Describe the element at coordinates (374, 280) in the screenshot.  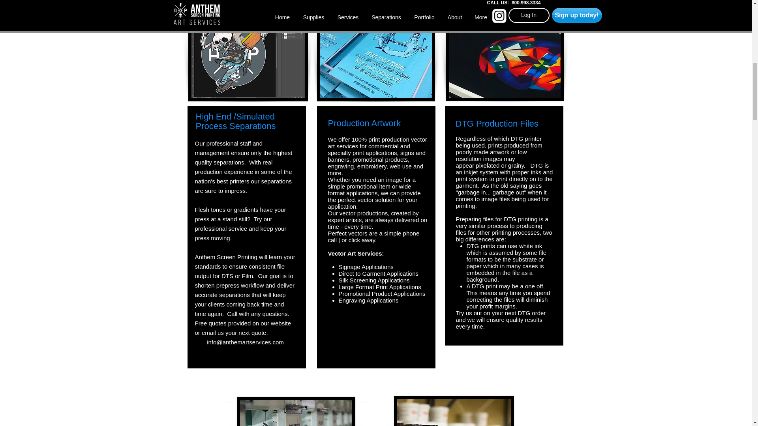
I see `Silk Screening Applications` at that location.